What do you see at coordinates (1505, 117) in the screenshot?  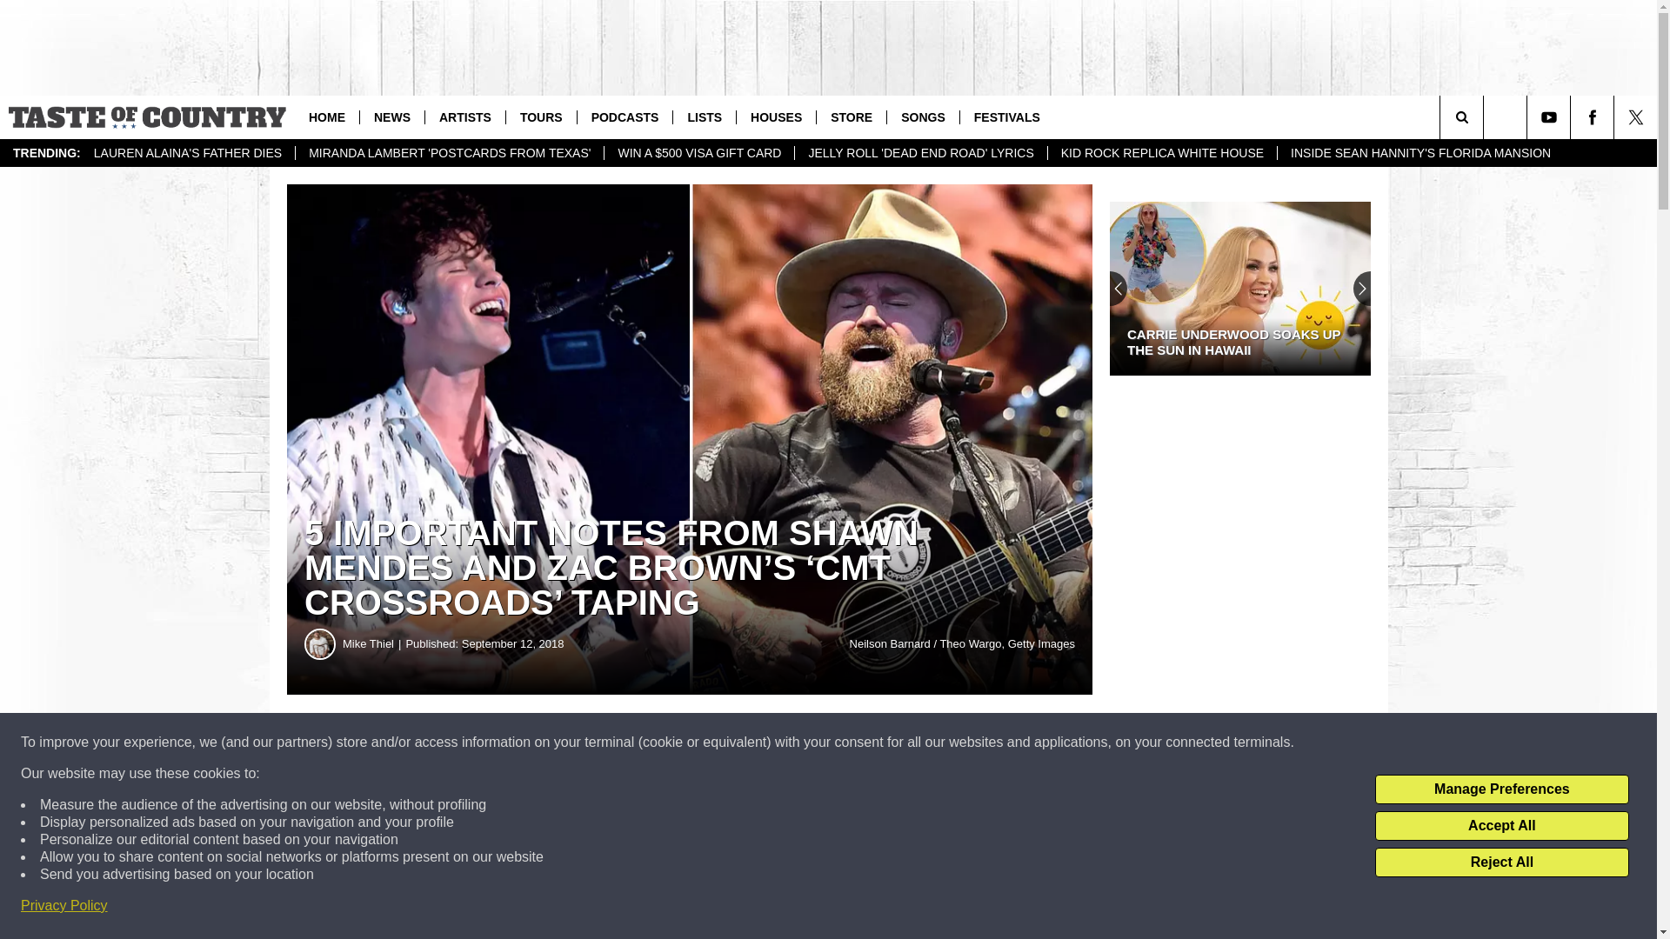 I see `Visit us on Instagram` at bounding box center [1505, 117].